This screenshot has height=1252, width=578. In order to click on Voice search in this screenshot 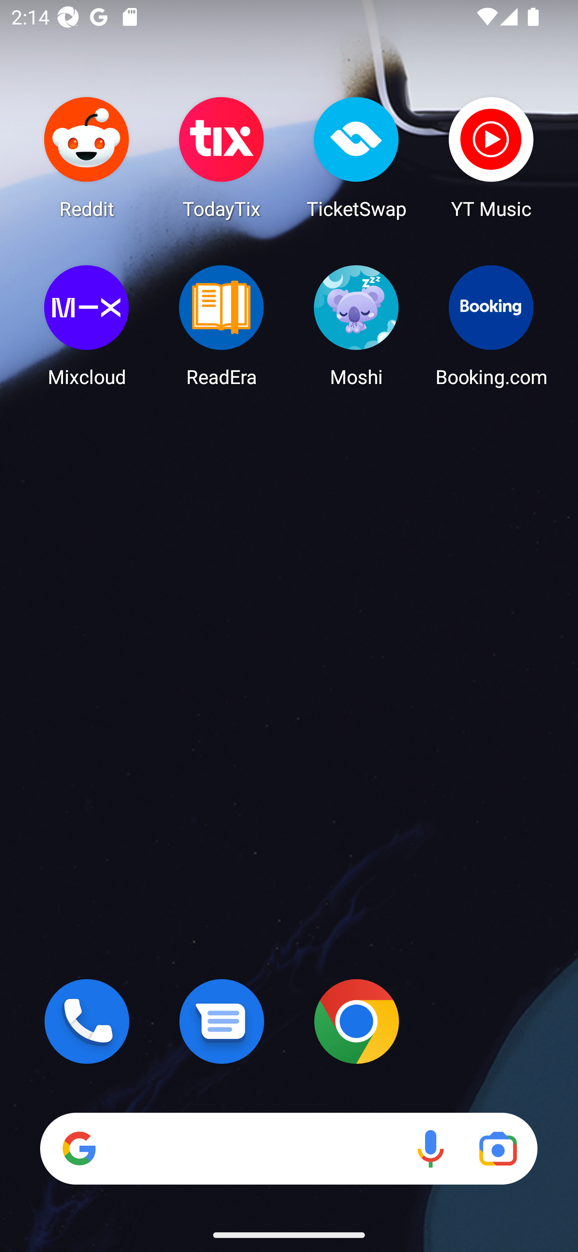, I will do `click(430, 1148)`.